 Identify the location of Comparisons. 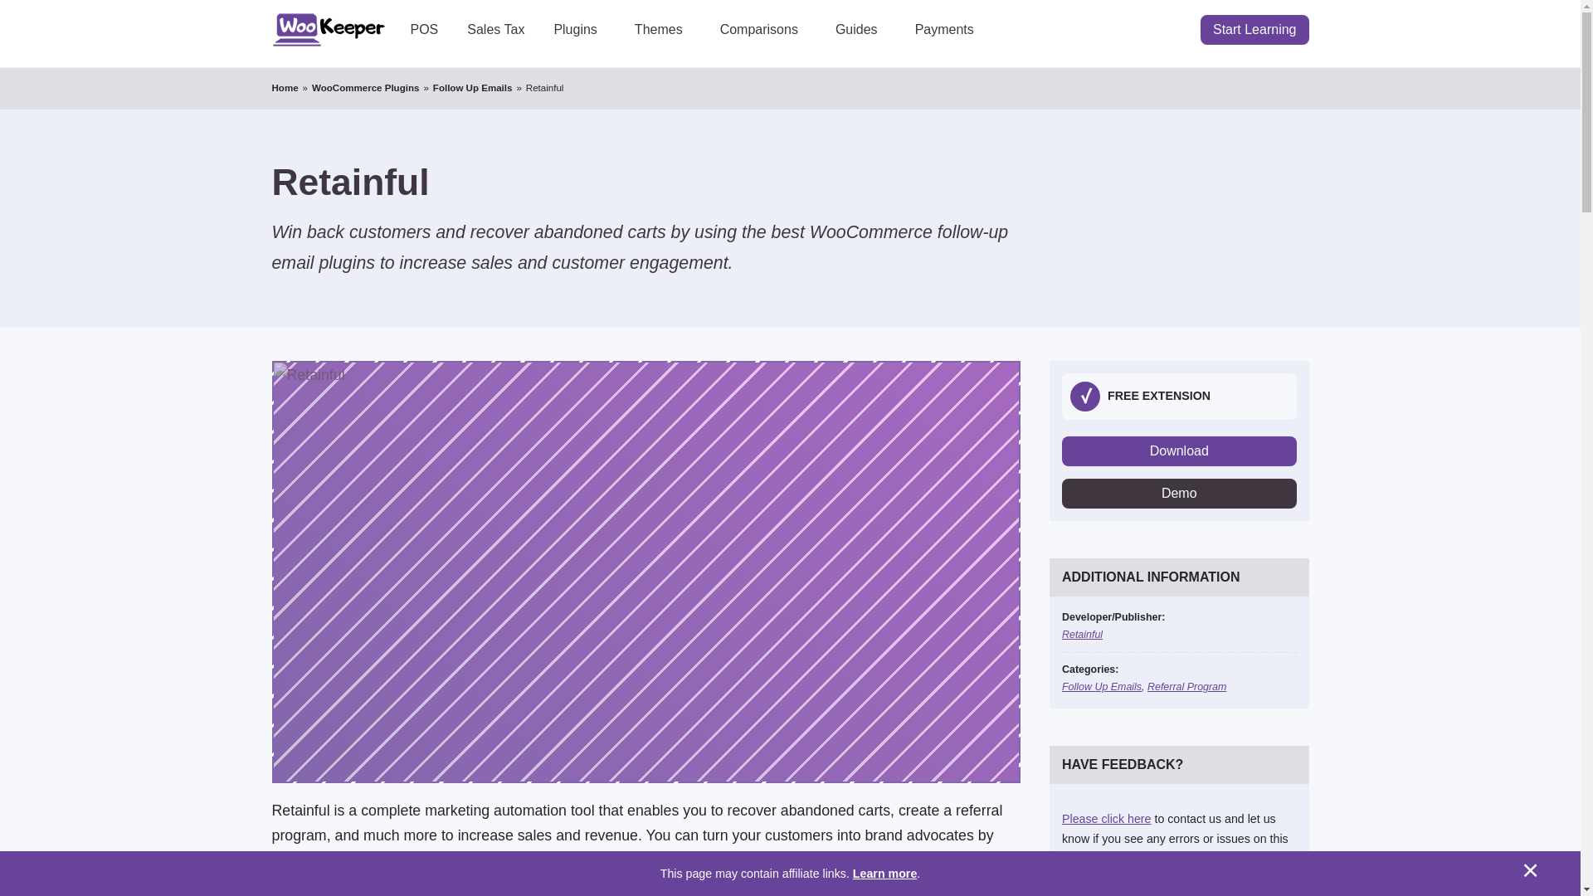
(762, 30).